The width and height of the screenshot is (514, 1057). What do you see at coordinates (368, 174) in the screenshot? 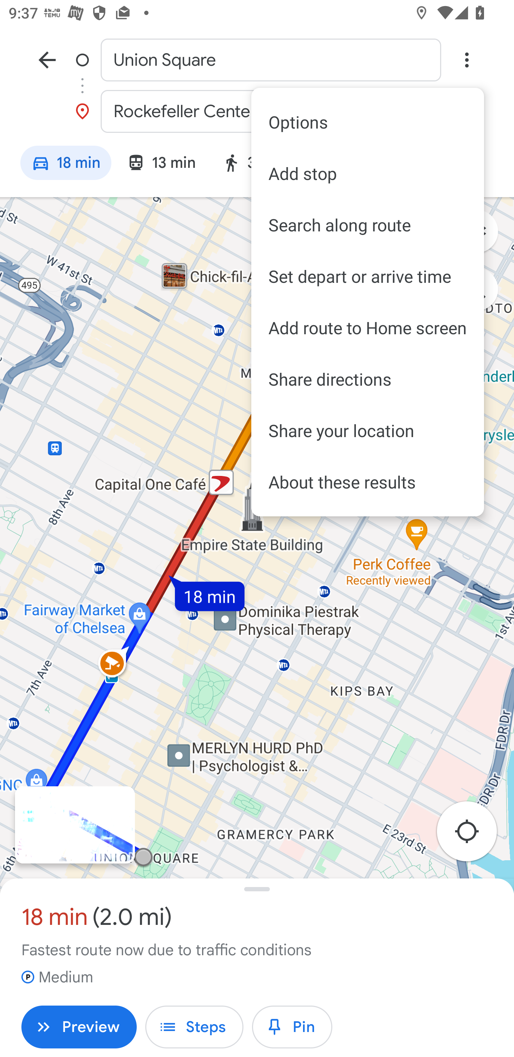
I see `Add stop` at bounding box center [368, 174].